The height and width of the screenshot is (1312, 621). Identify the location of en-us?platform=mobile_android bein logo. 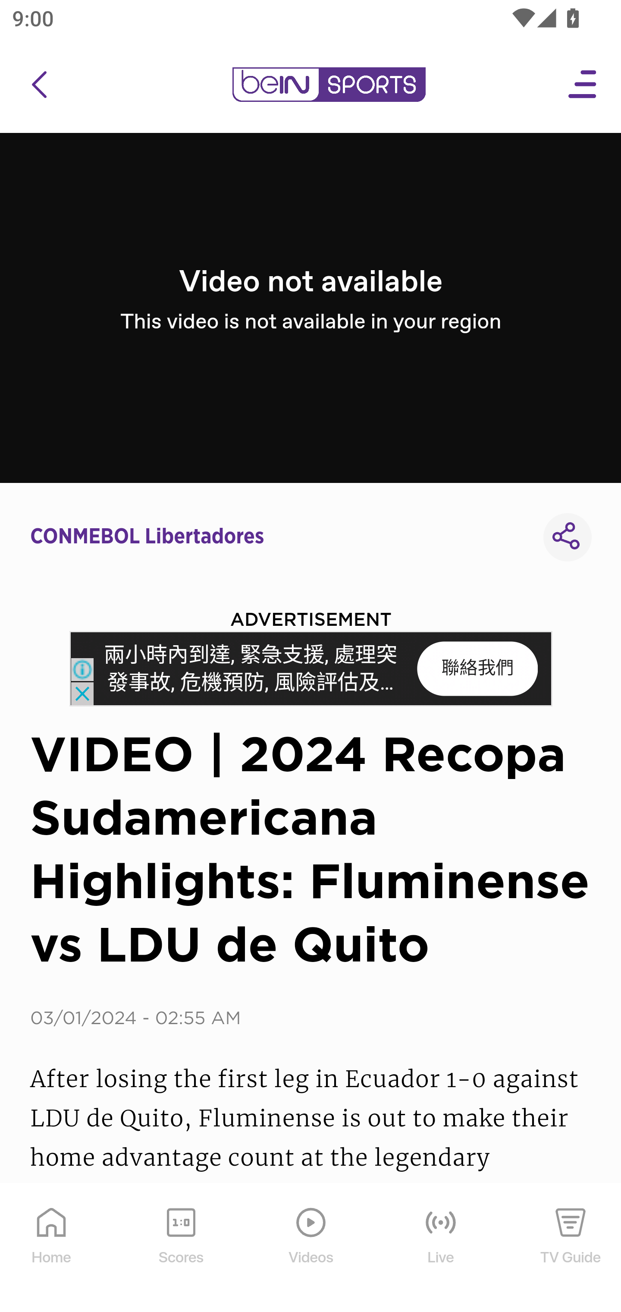
(329, 85).